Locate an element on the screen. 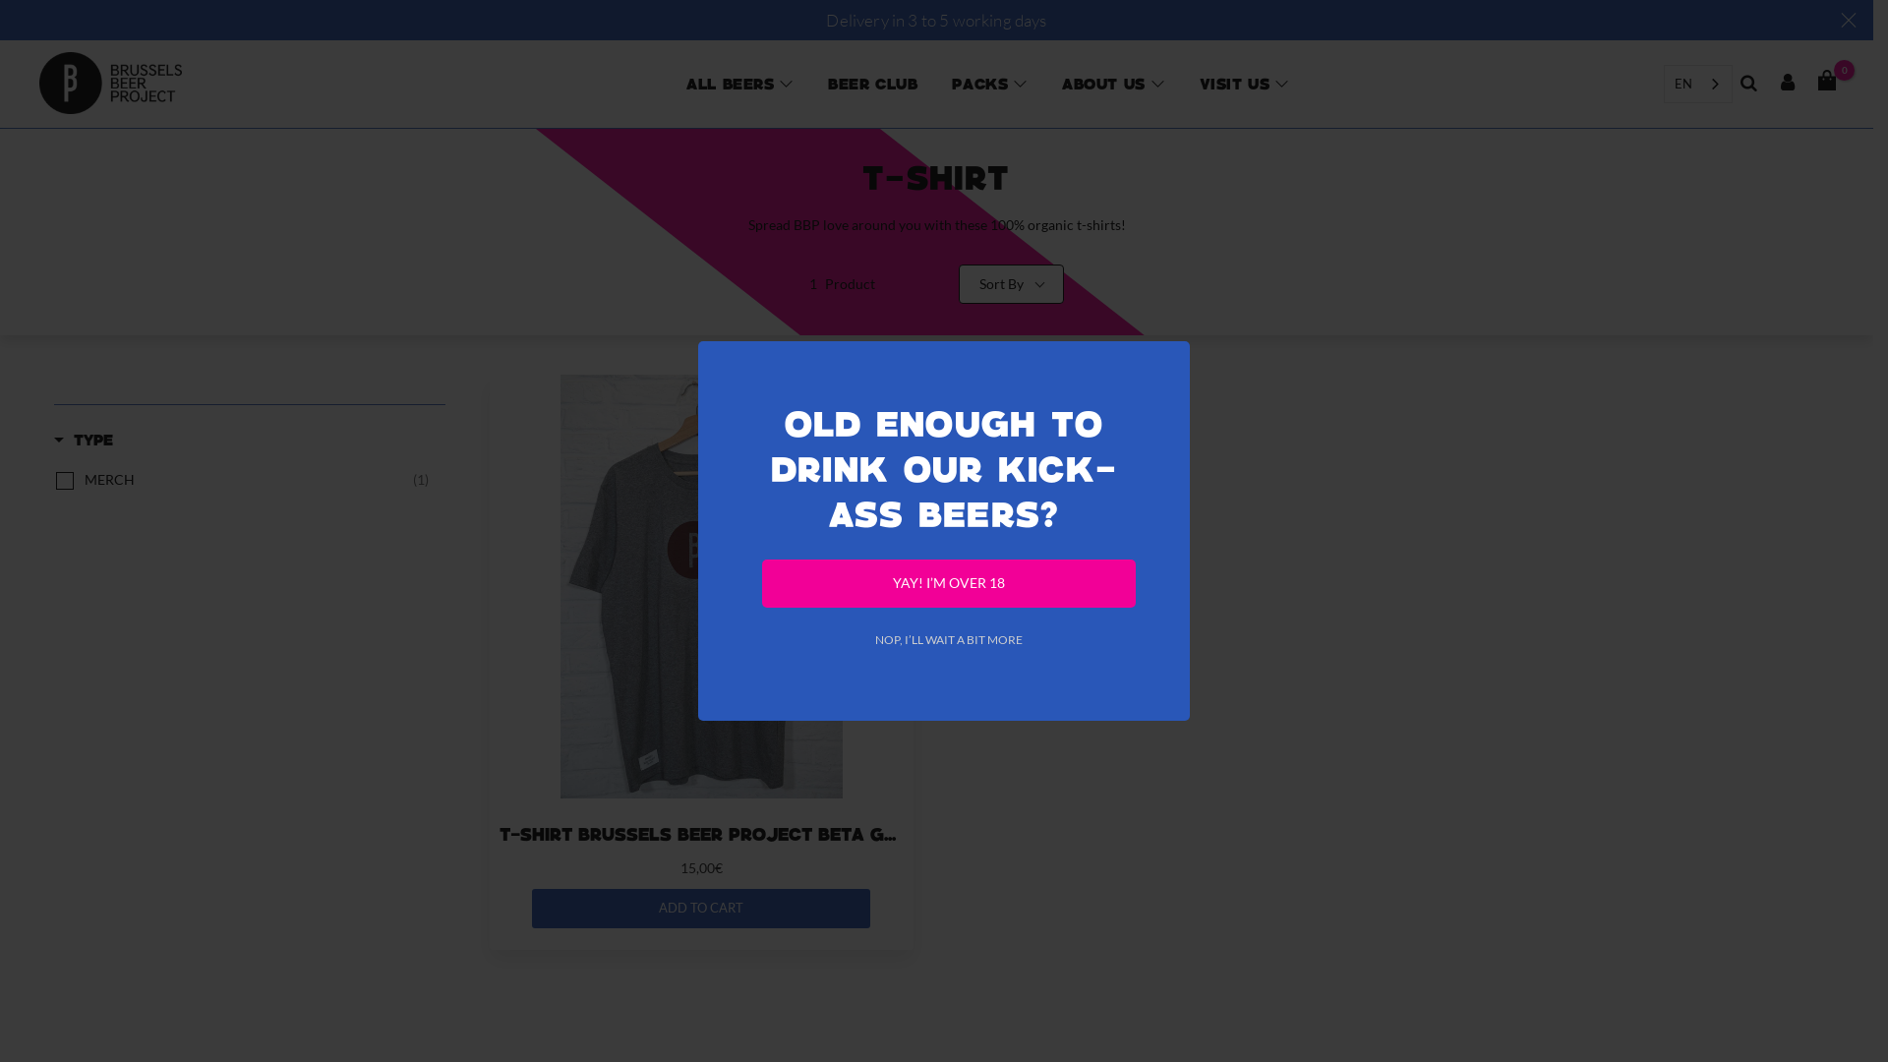 Image resolution: width=1888 pixels, height=1062 pixels. ALL BEERS is located at coordinates (731, 84).